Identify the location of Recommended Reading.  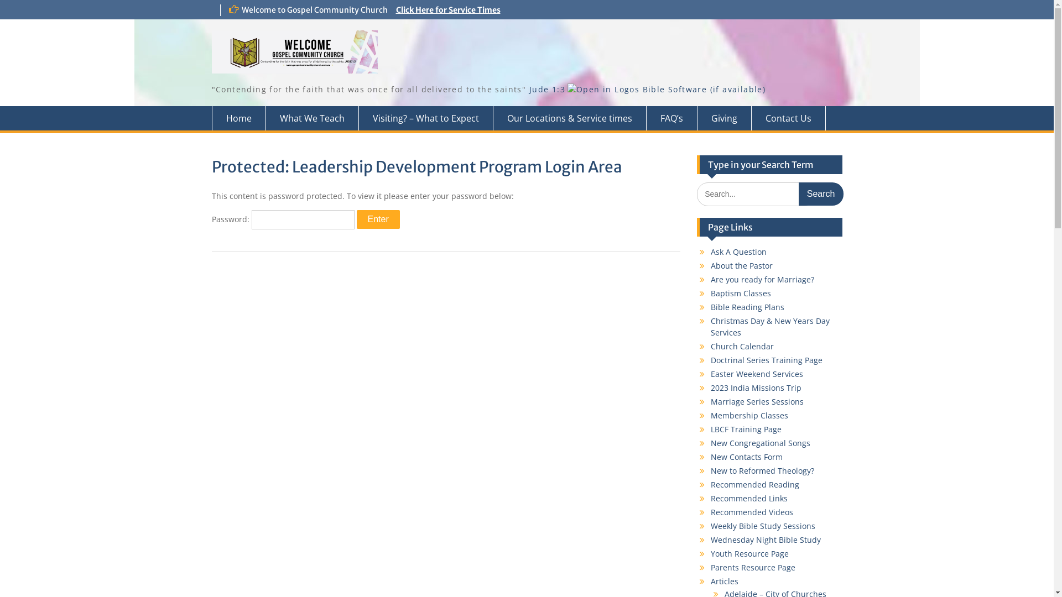
(755, 484).